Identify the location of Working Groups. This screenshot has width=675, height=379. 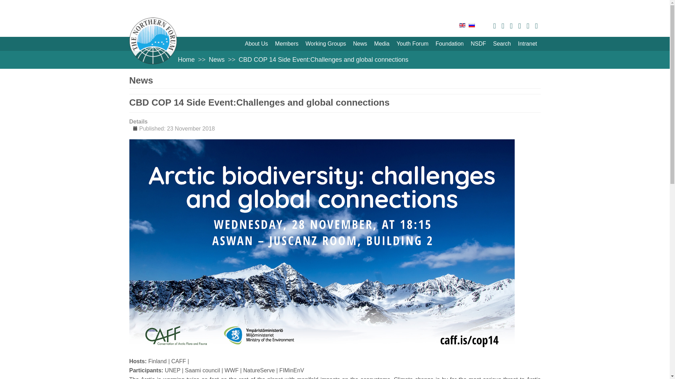
(326, 44).